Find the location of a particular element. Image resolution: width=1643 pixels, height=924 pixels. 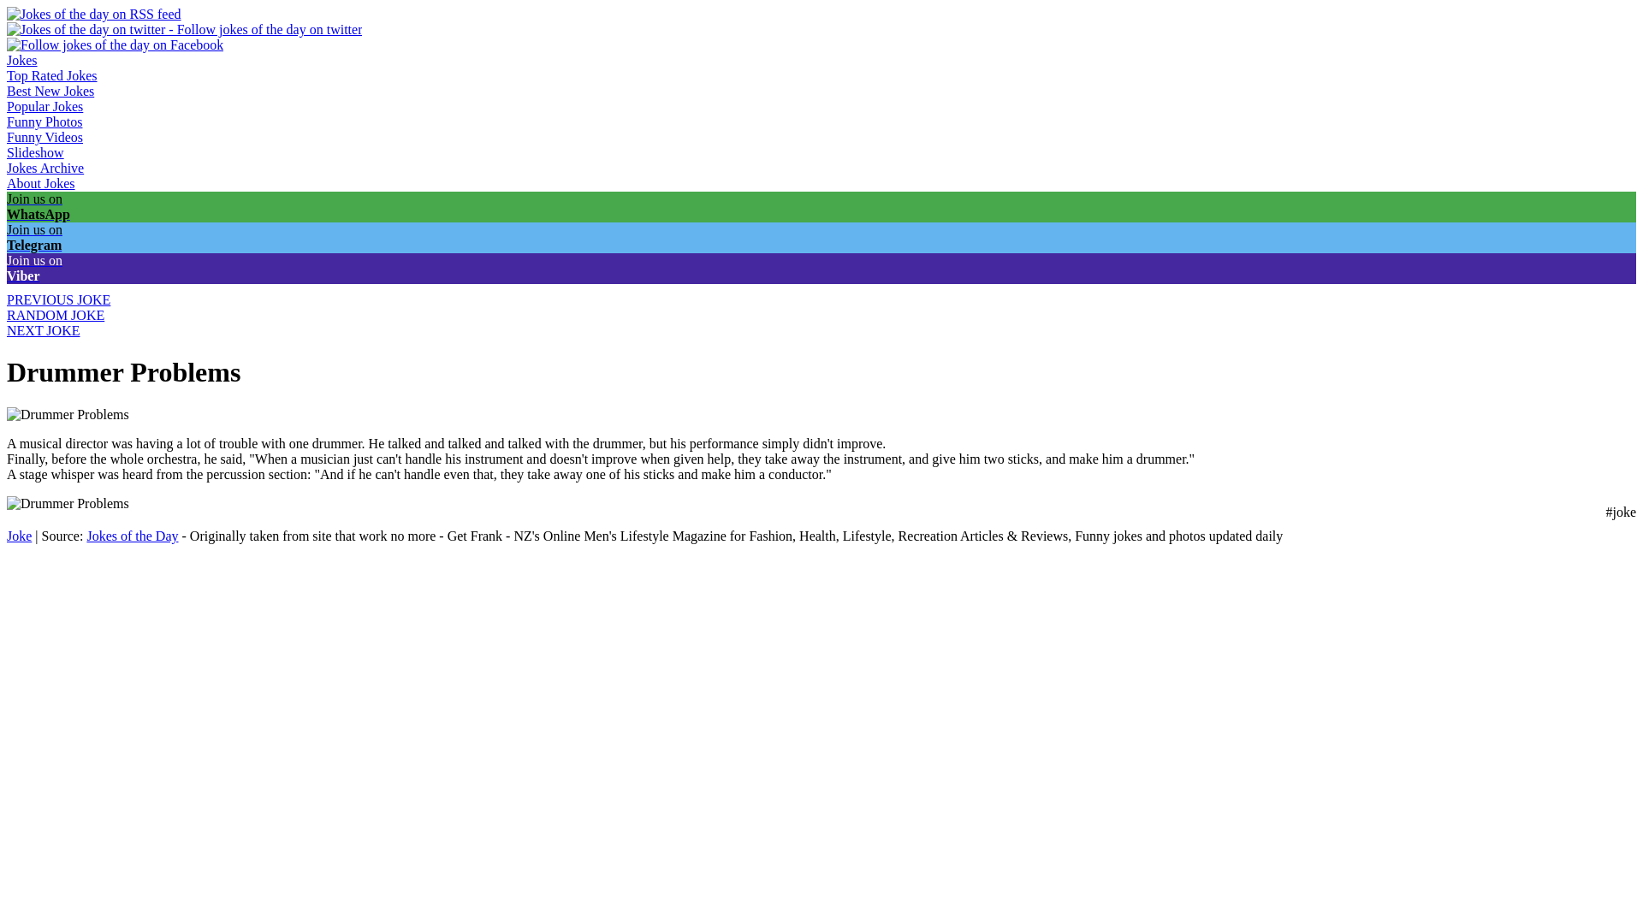

The best jokes in the last 4 weeks is located at coordinates (50, 91).